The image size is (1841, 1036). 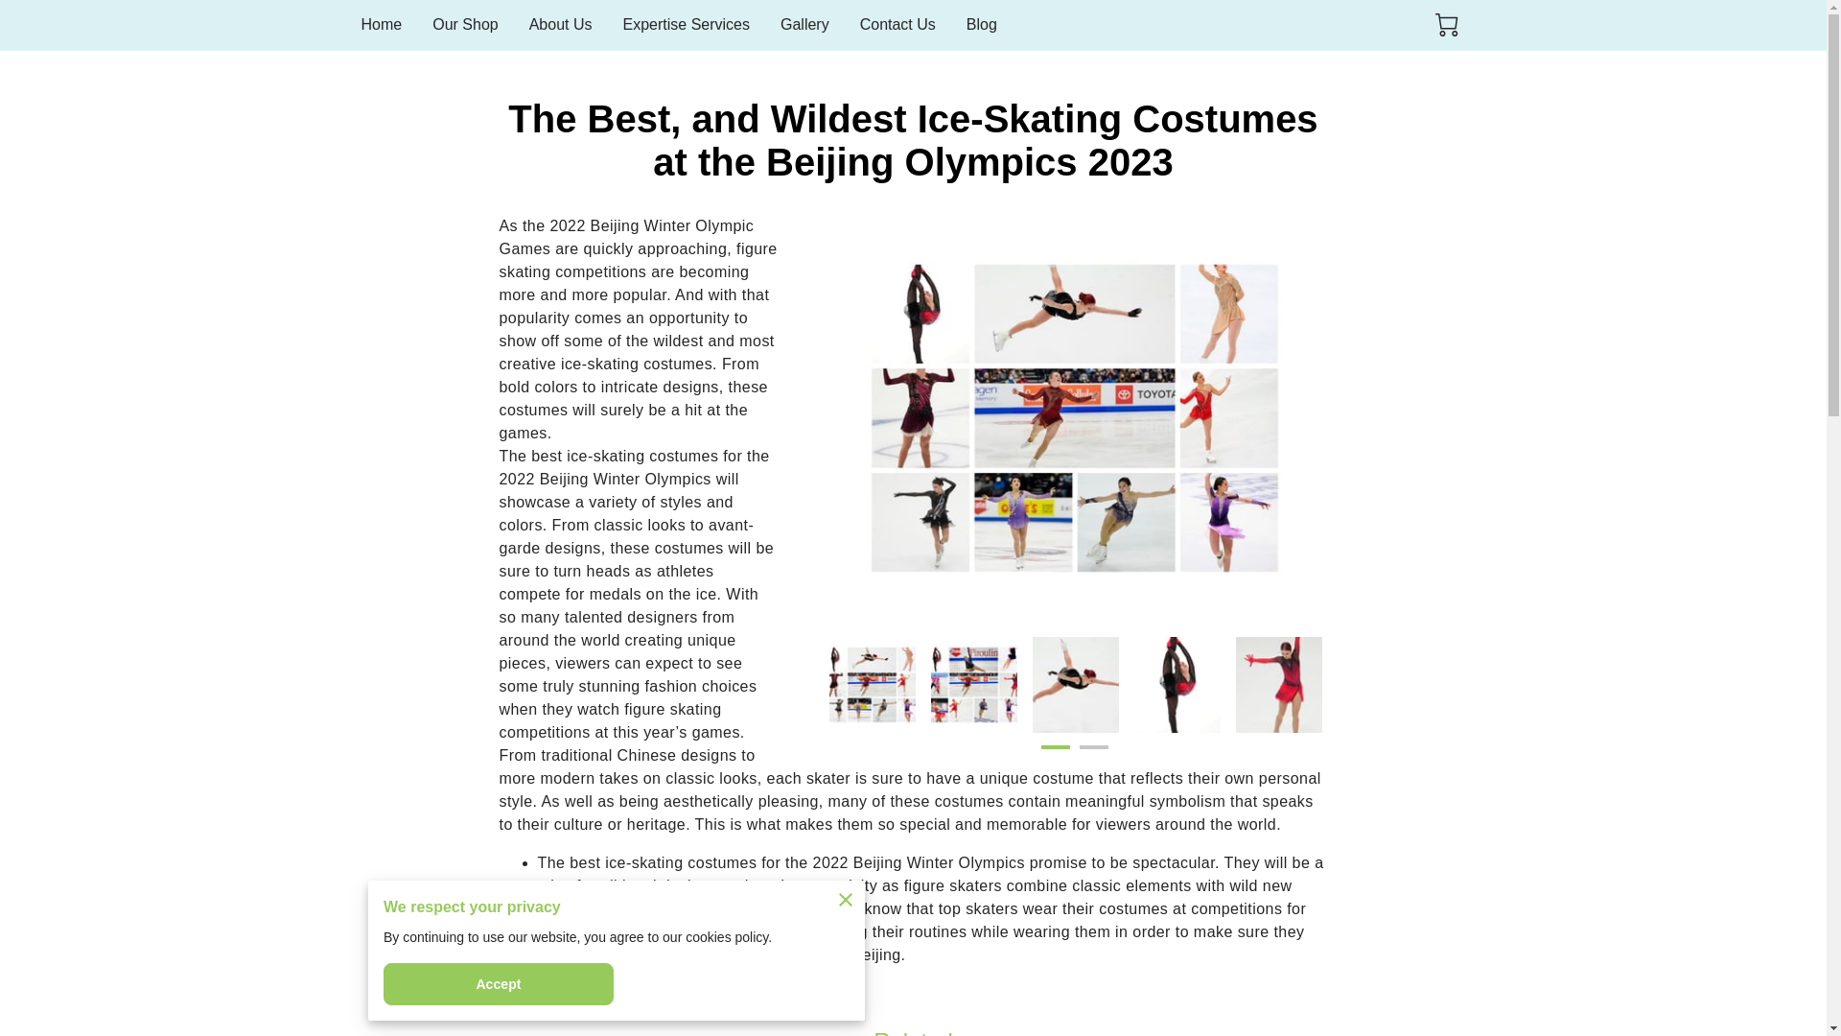 I want to click on About Us, so click(x=561, y=25).